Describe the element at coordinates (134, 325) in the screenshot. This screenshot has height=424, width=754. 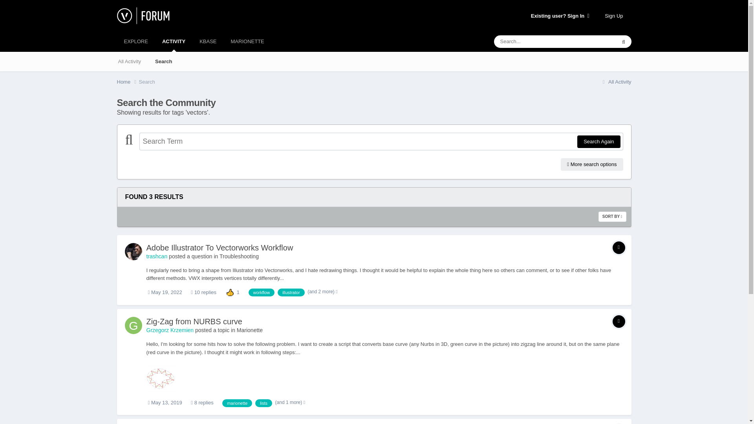
I see `Go to Grzegorz Krzemien's profile` at that location.